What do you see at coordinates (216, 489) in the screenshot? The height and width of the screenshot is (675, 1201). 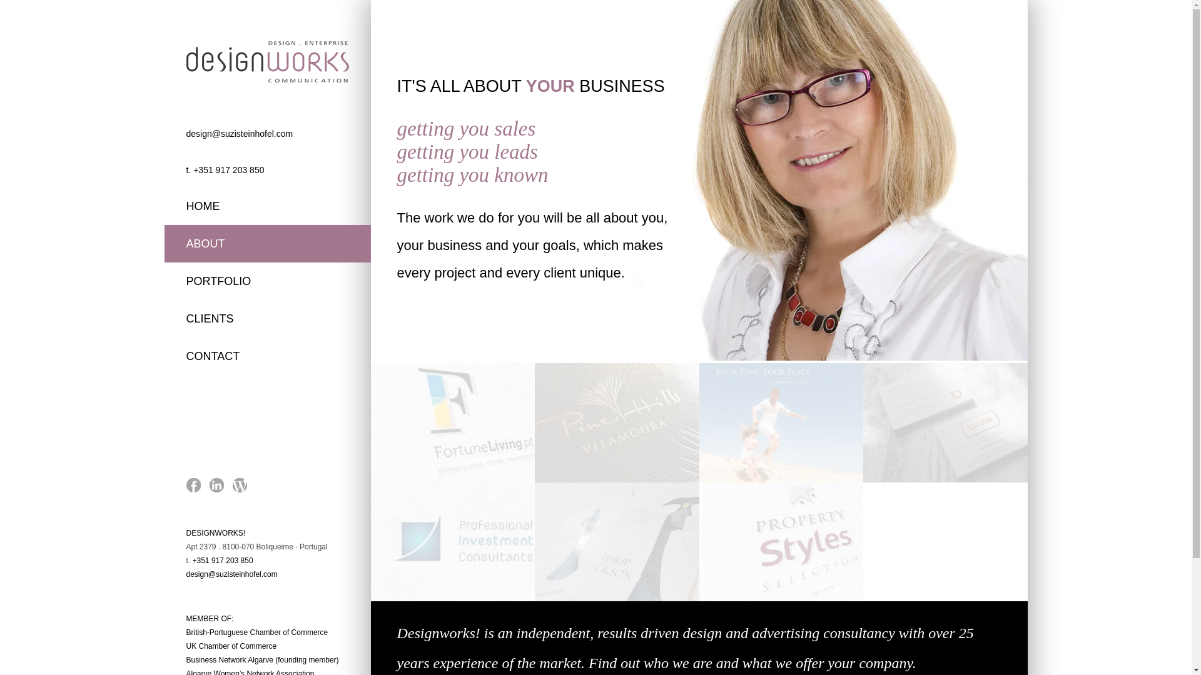 I see `Follow us on Linkedin` at bounding box center [216, 489].